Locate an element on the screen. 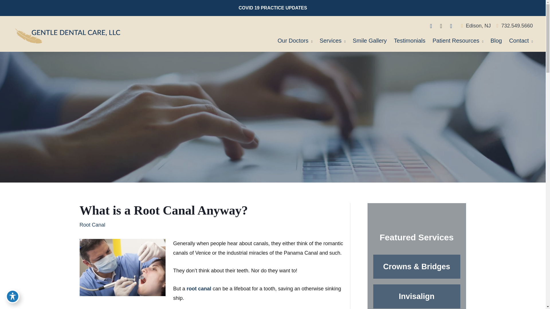  Smile Gallery is located at coordinates (372, 42).